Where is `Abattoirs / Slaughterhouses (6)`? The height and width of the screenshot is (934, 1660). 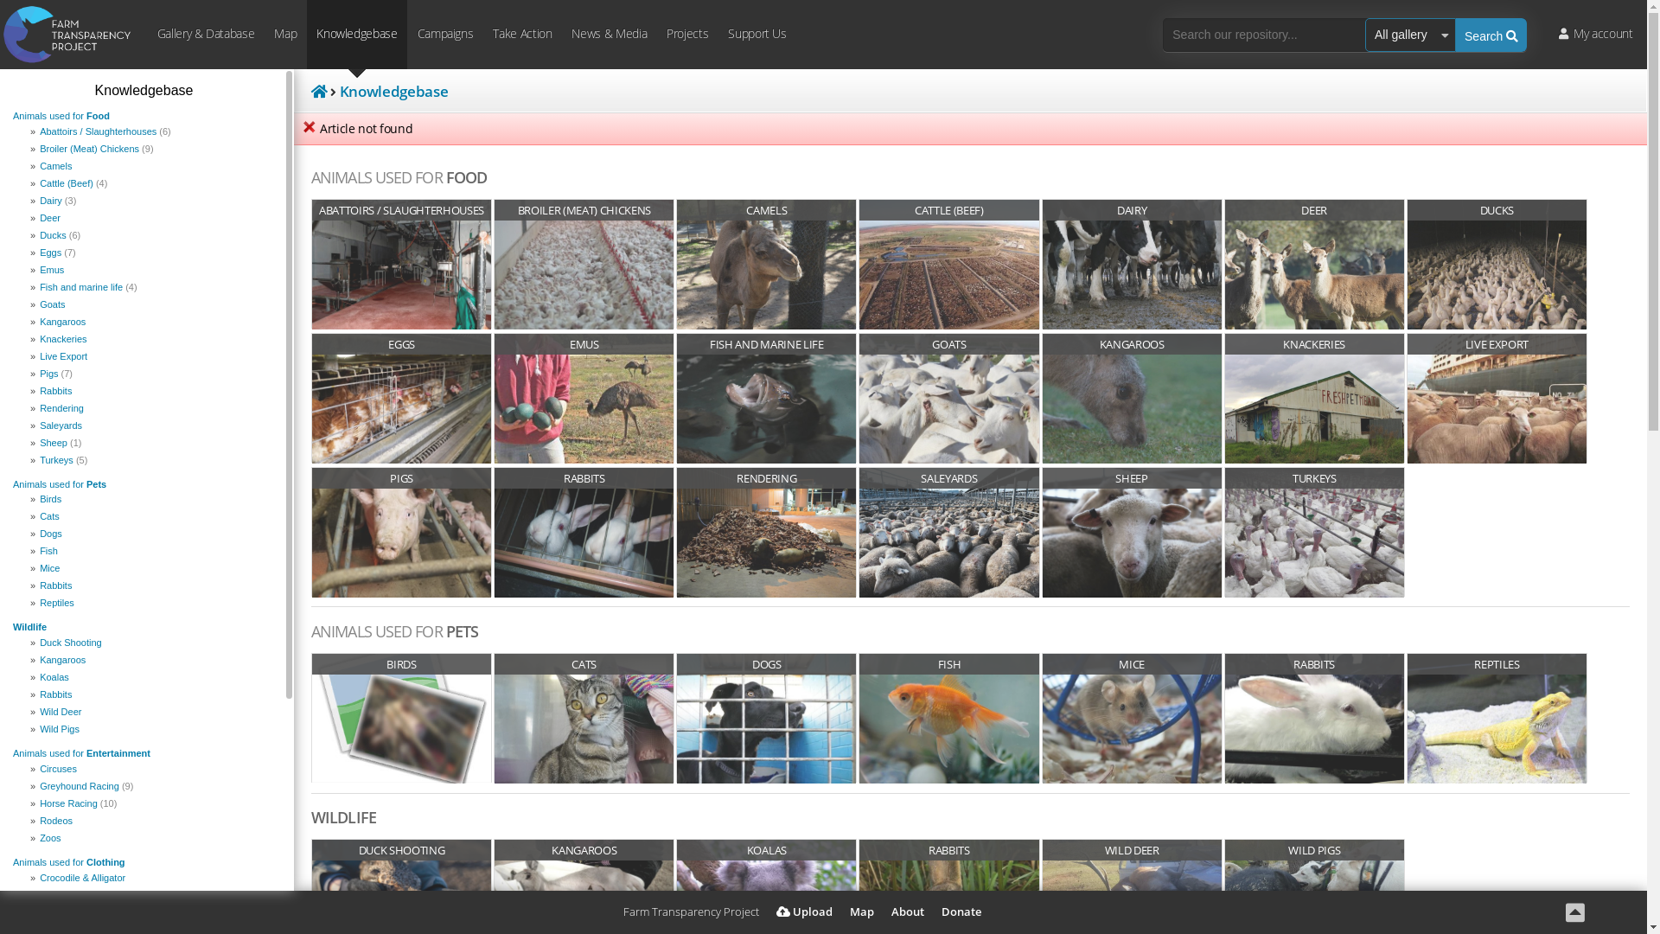 Abattoirs / Slaughterhouses (6) is located at coordinates (154, 131).